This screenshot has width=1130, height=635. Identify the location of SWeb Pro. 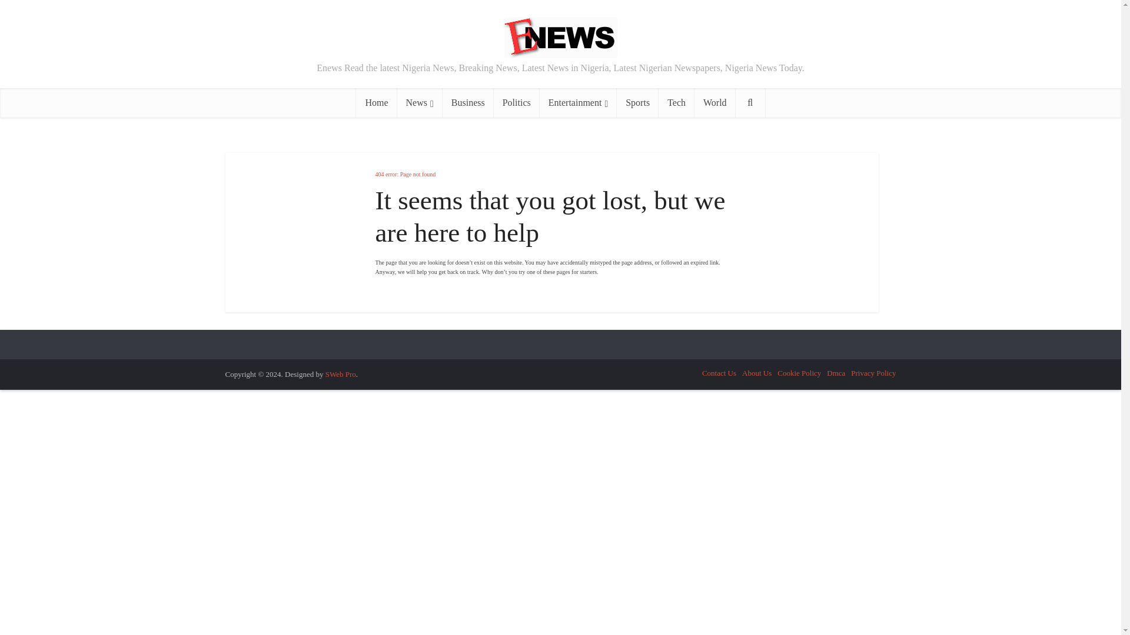
(340, 374).